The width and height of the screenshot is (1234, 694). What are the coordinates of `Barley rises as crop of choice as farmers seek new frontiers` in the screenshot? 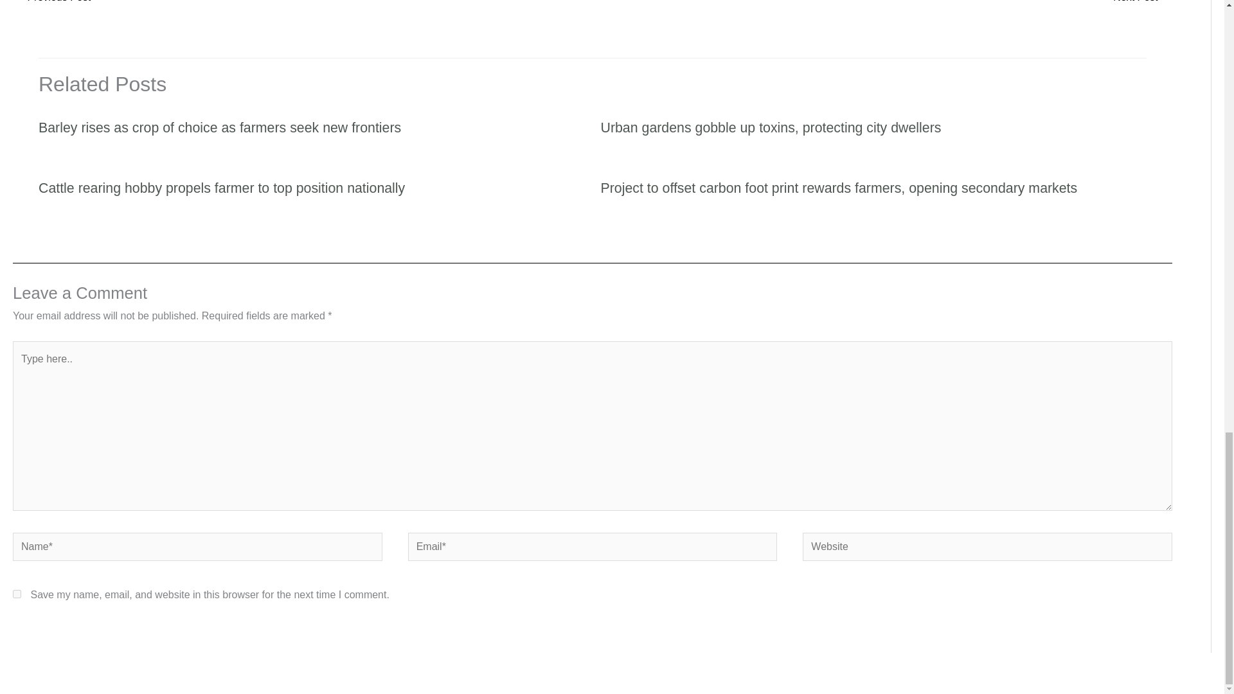 It's located at (220, 127).